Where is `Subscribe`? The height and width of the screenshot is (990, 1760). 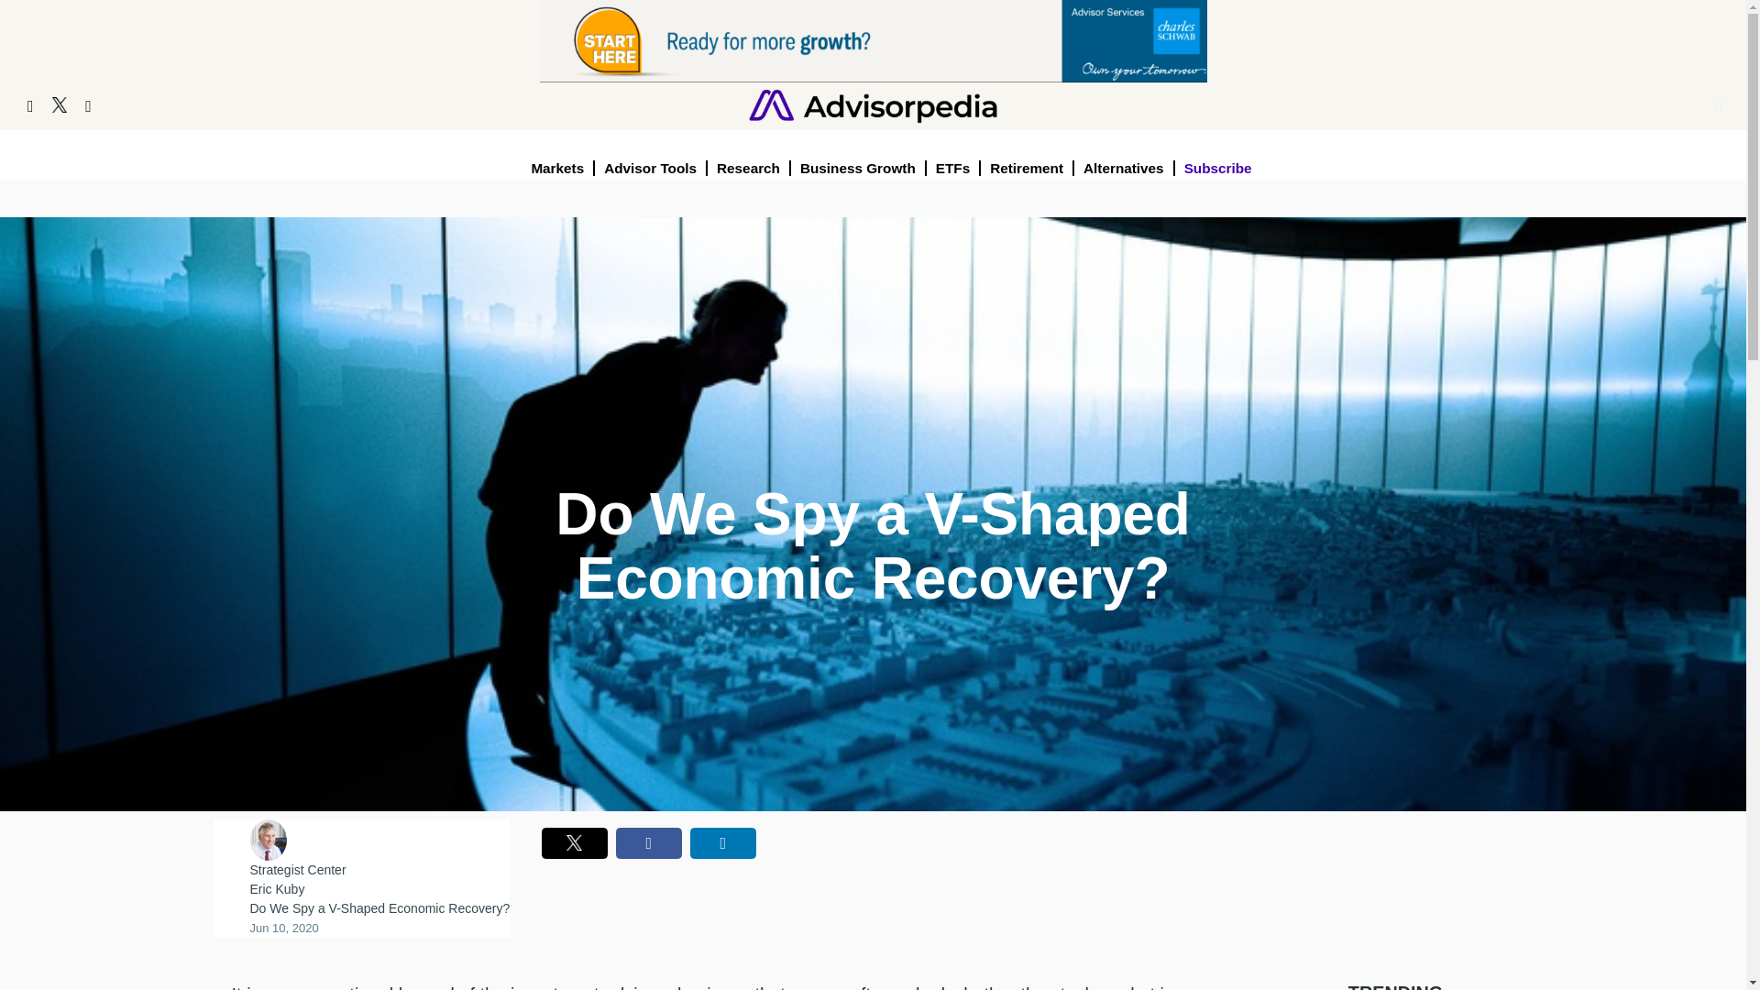 Subscribe is located at coordinates (1218, 168).